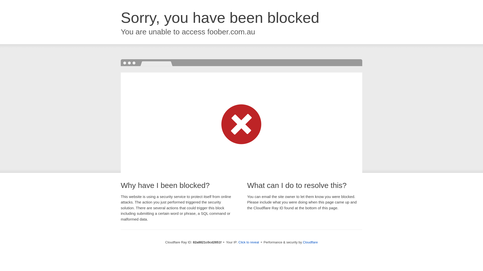  What do you see at coordinates (249, 242) in the screenshot?
I see `Click to reveal` at bounding box center [249, 242].